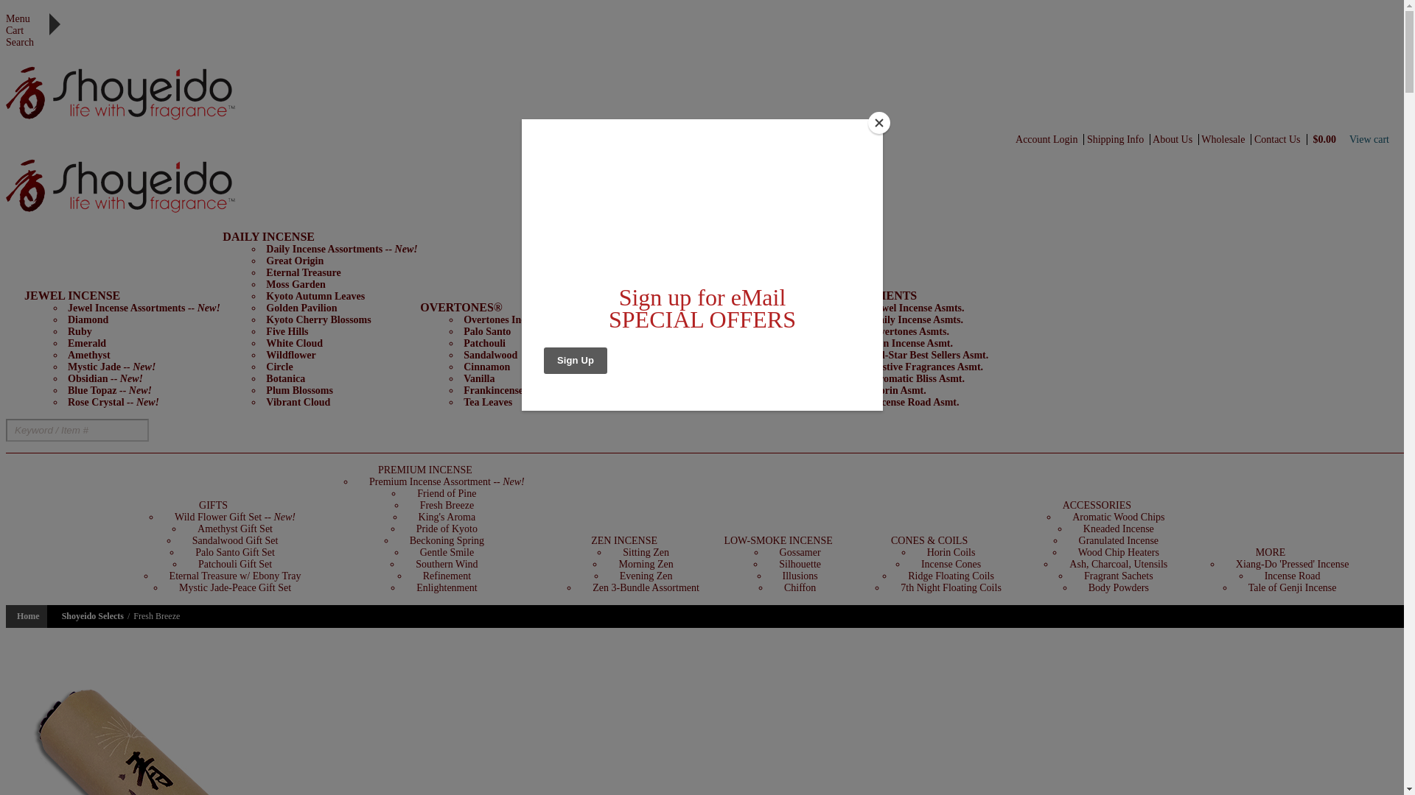 This screenshot has width=1415, height=795. What do you see at coordinates (125, 119) in the screenshot?
I see `Shoyeido` at bounding box center [125, 119].